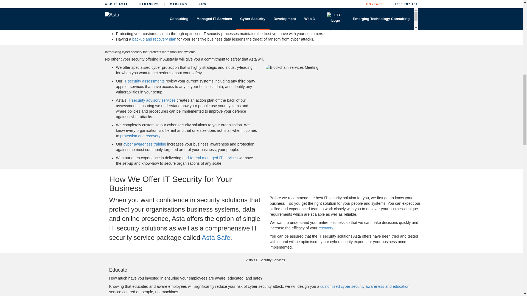 Image resolution: width=527 pixels, height=296 pixels. What do you see at coordinates (210, 158) in the screenshot?
I see `Asta Managed IT Solutions and Consulting` at bounding box center [210, 158].